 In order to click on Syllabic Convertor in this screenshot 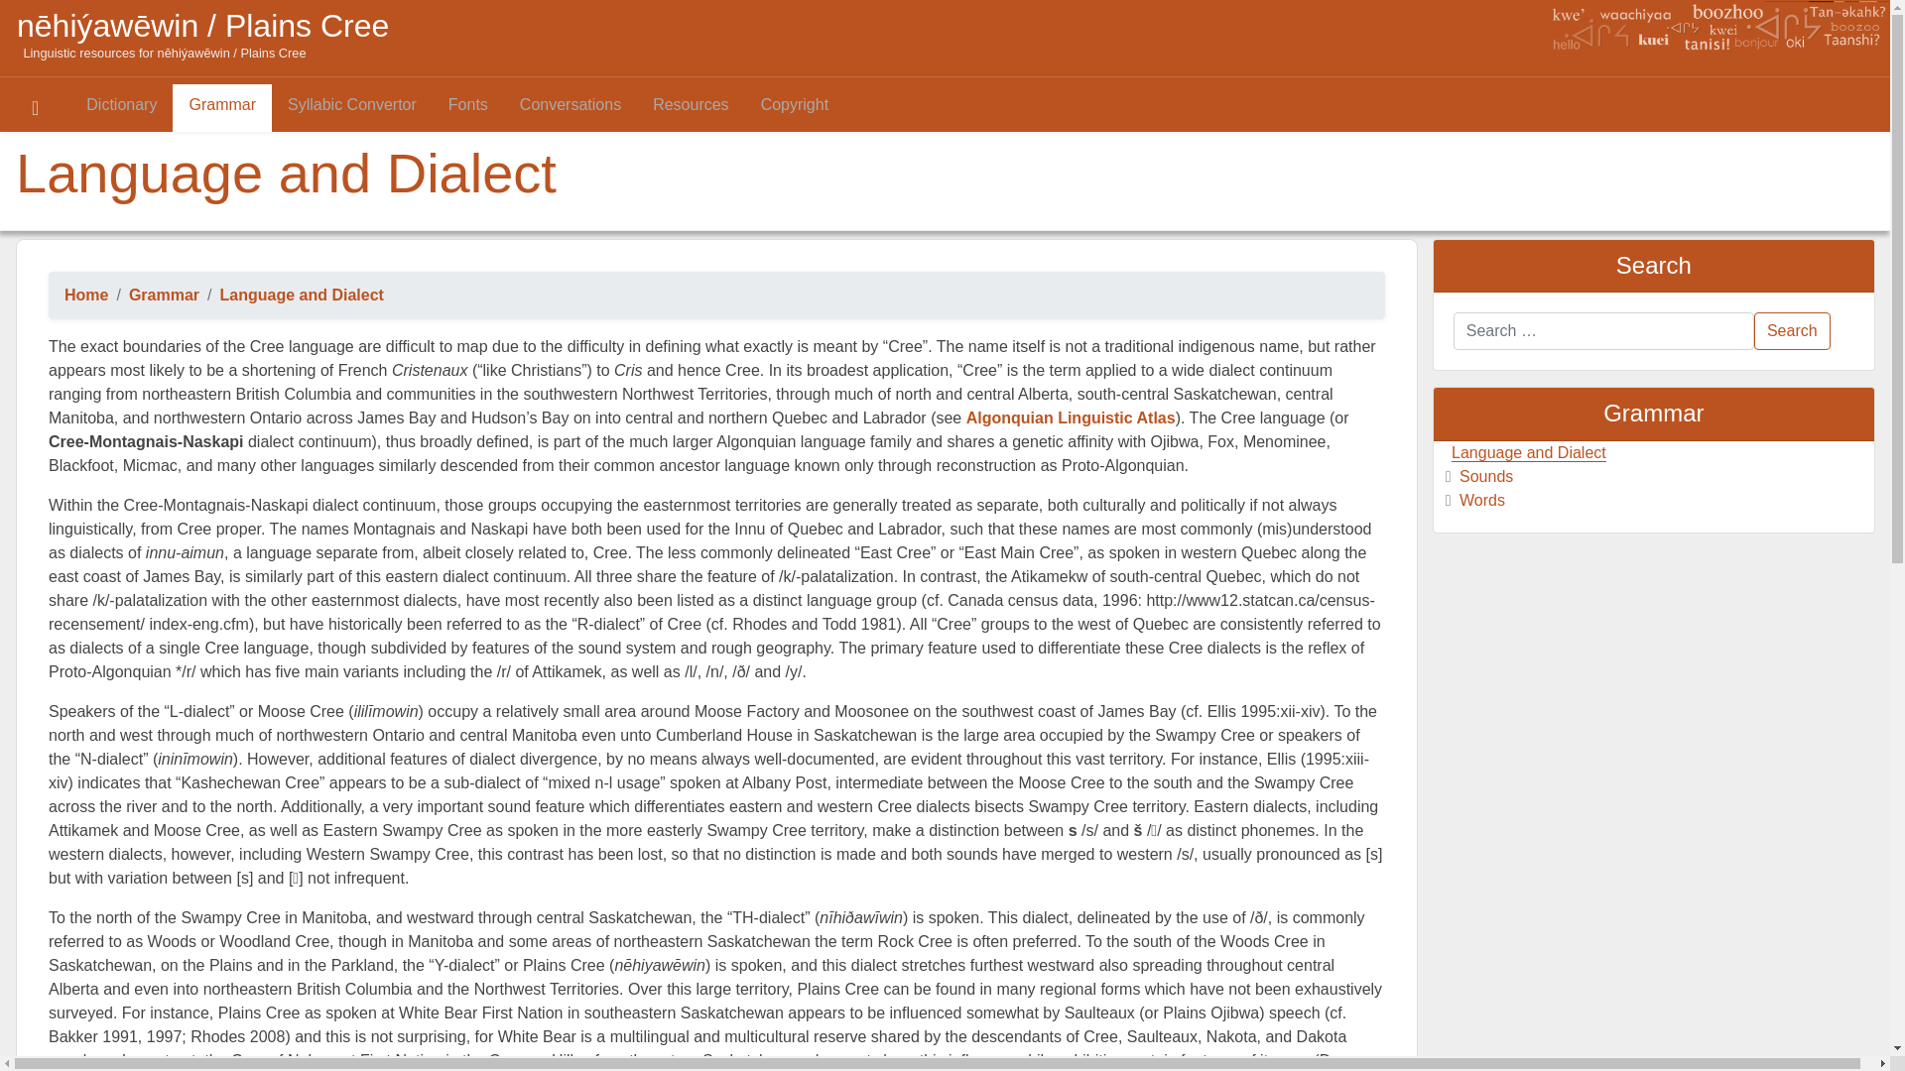, I will do `click(352, 108)`.